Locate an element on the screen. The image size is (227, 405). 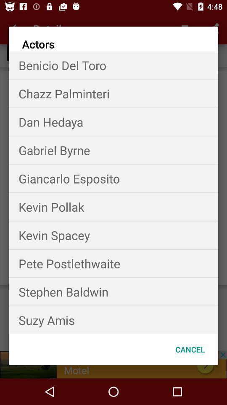
launch icon at the bottom right corner is located at coordinates (190, 349).